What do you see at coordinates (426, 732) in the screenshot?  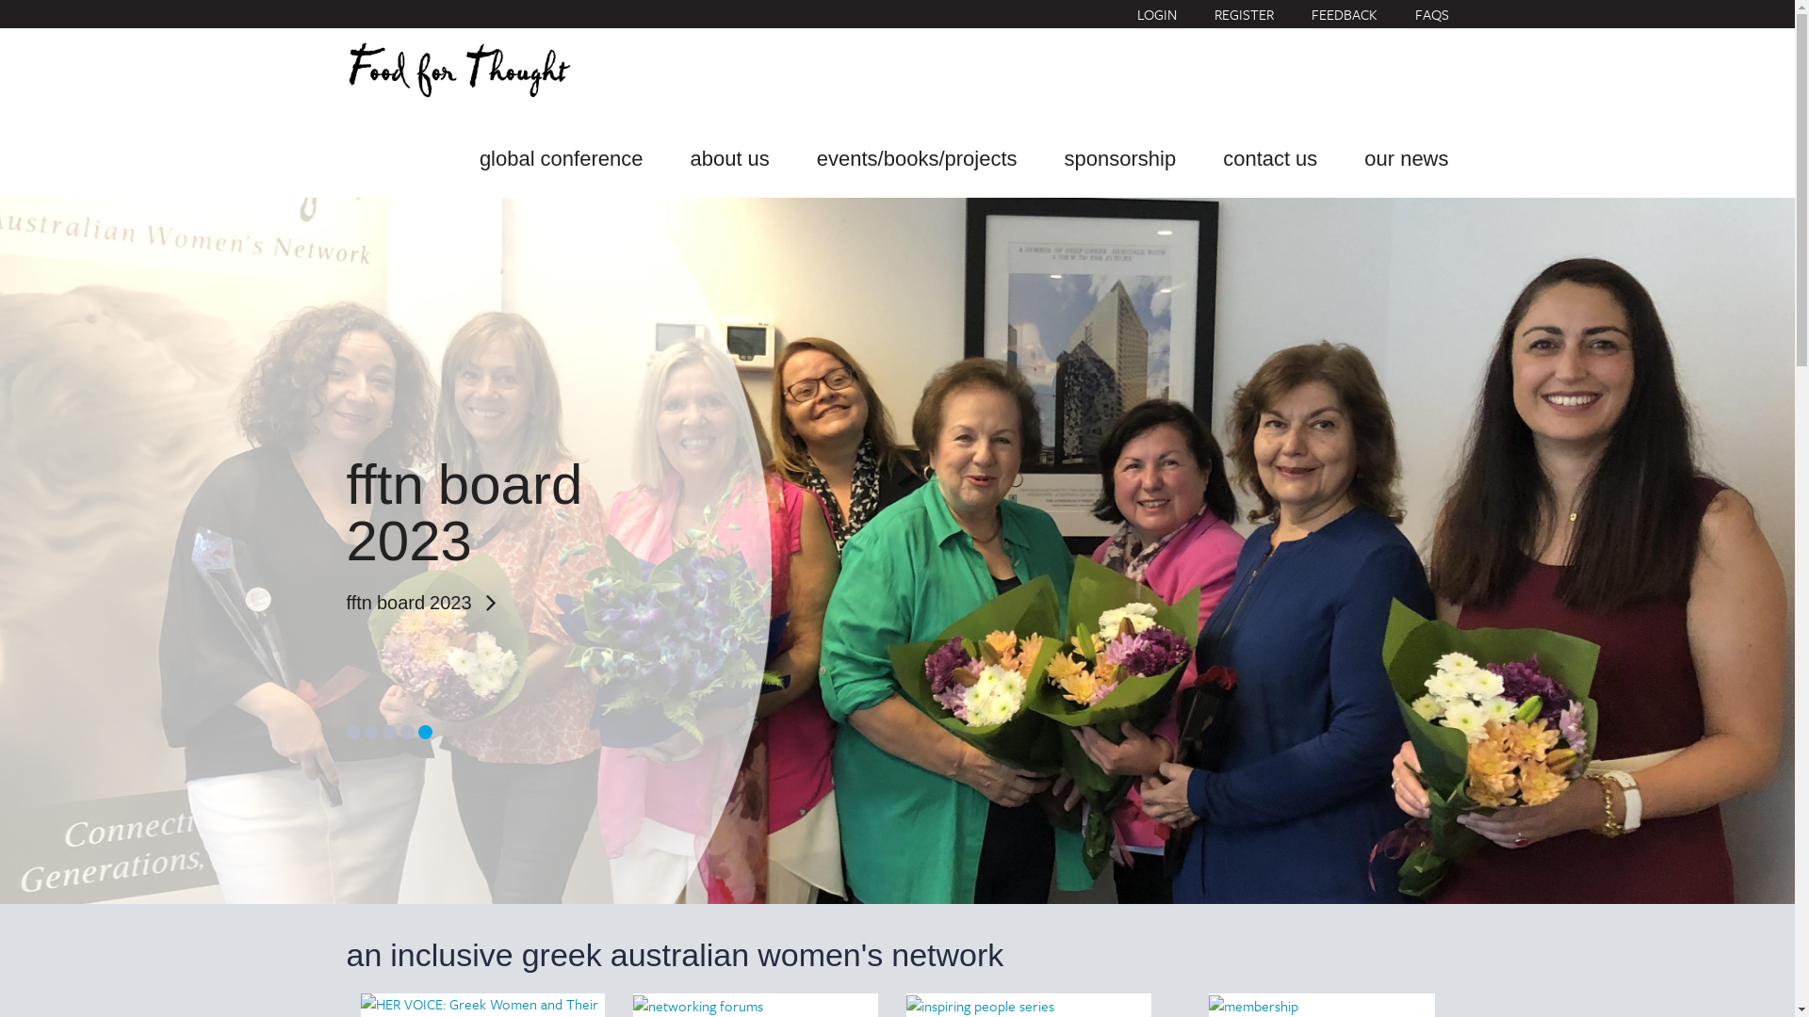 I see `5` at bounding box center [426, 732].